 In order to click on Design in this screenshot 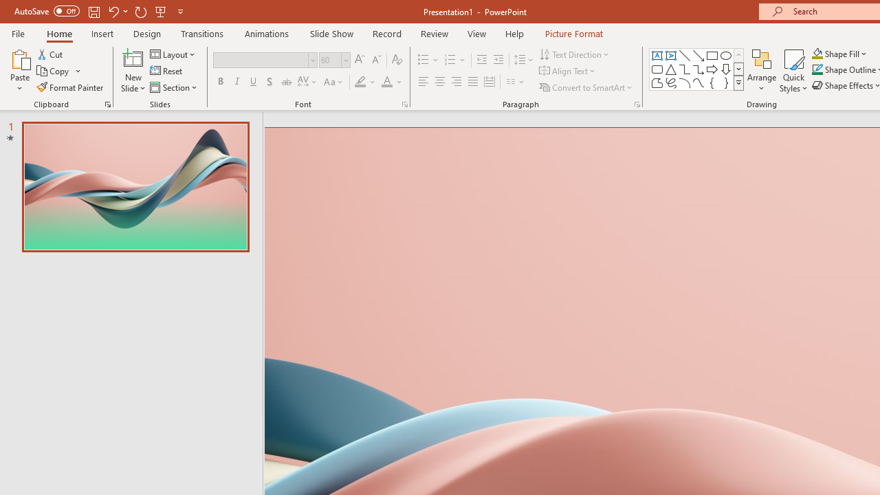, I will do `click(147, 33)`.